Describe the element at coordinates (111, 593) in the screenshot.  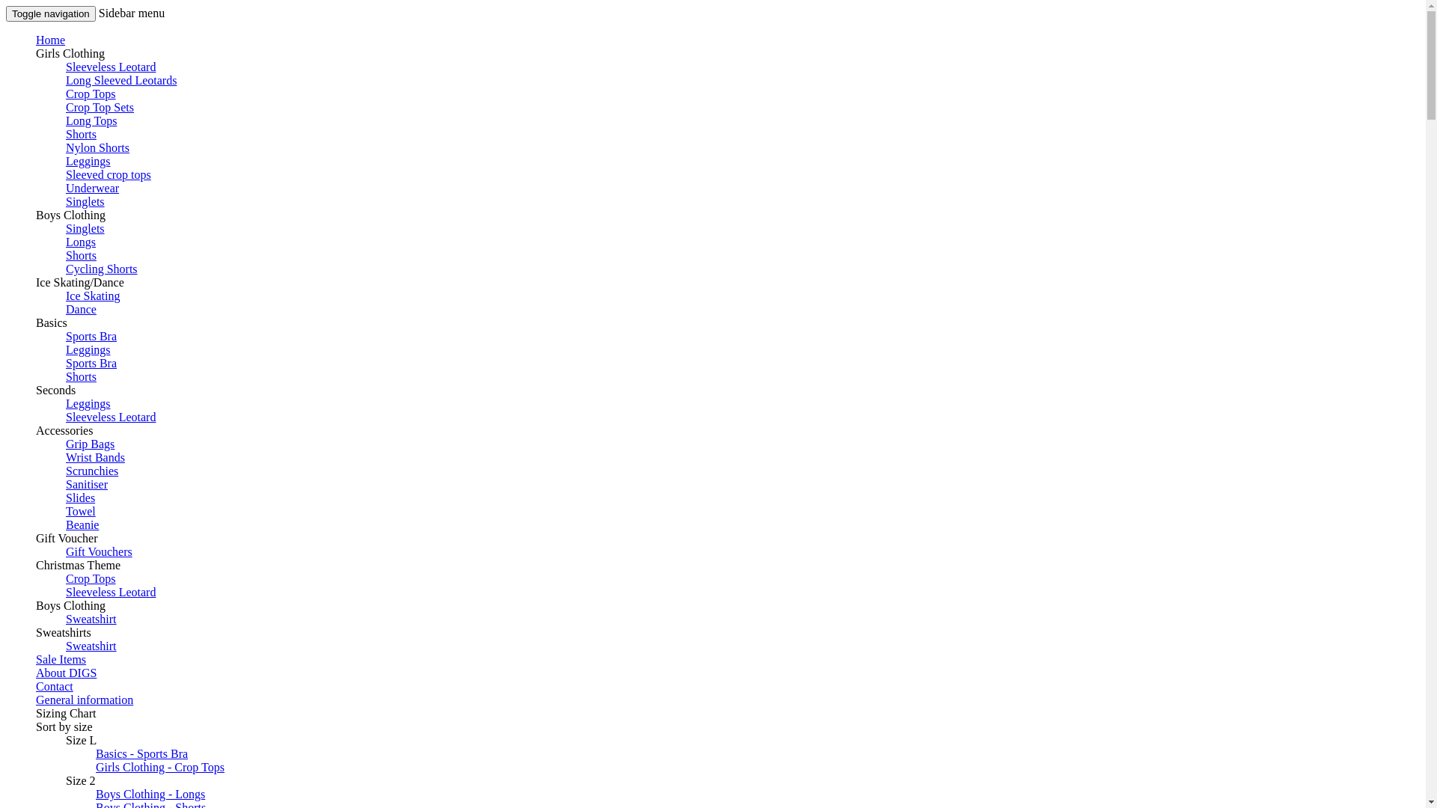
I see `Sleeveless Leotard` at that location.